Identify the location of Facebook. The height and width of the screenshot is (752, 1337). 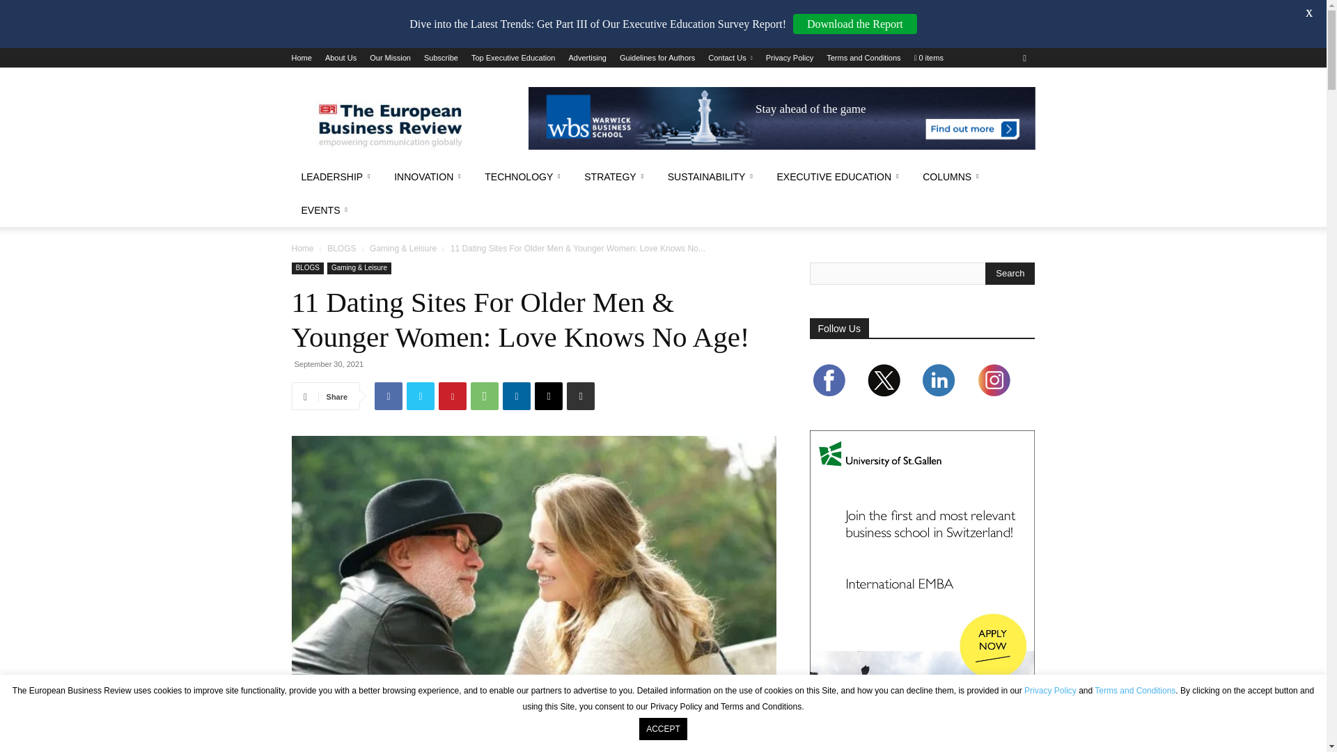
(388, 395).